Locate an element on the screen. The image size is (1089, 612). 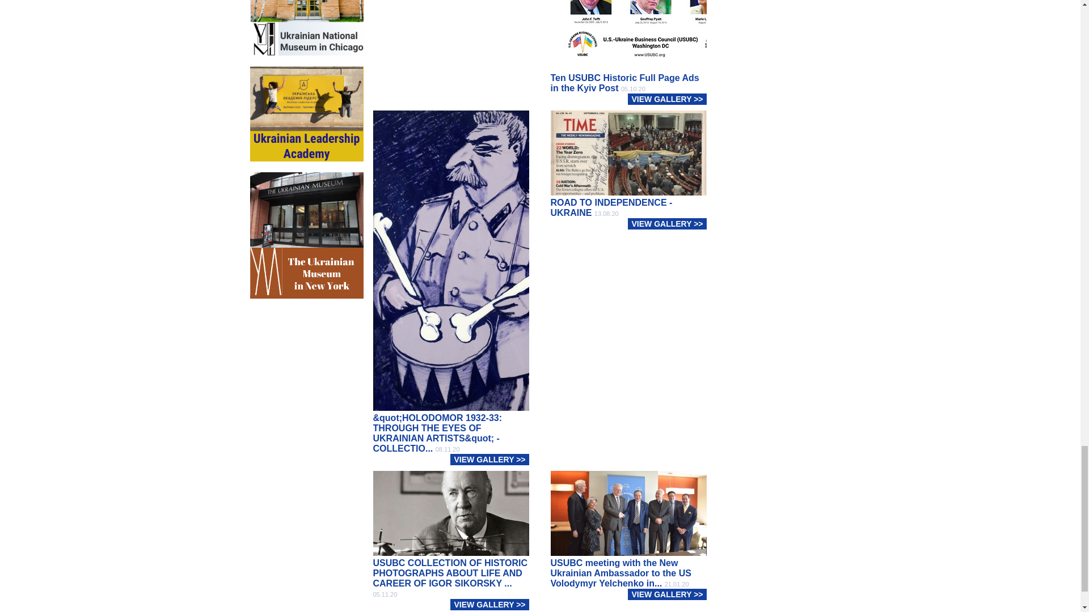
Ukrainian National Museum in Chicago is located at coordinates (306, 113).